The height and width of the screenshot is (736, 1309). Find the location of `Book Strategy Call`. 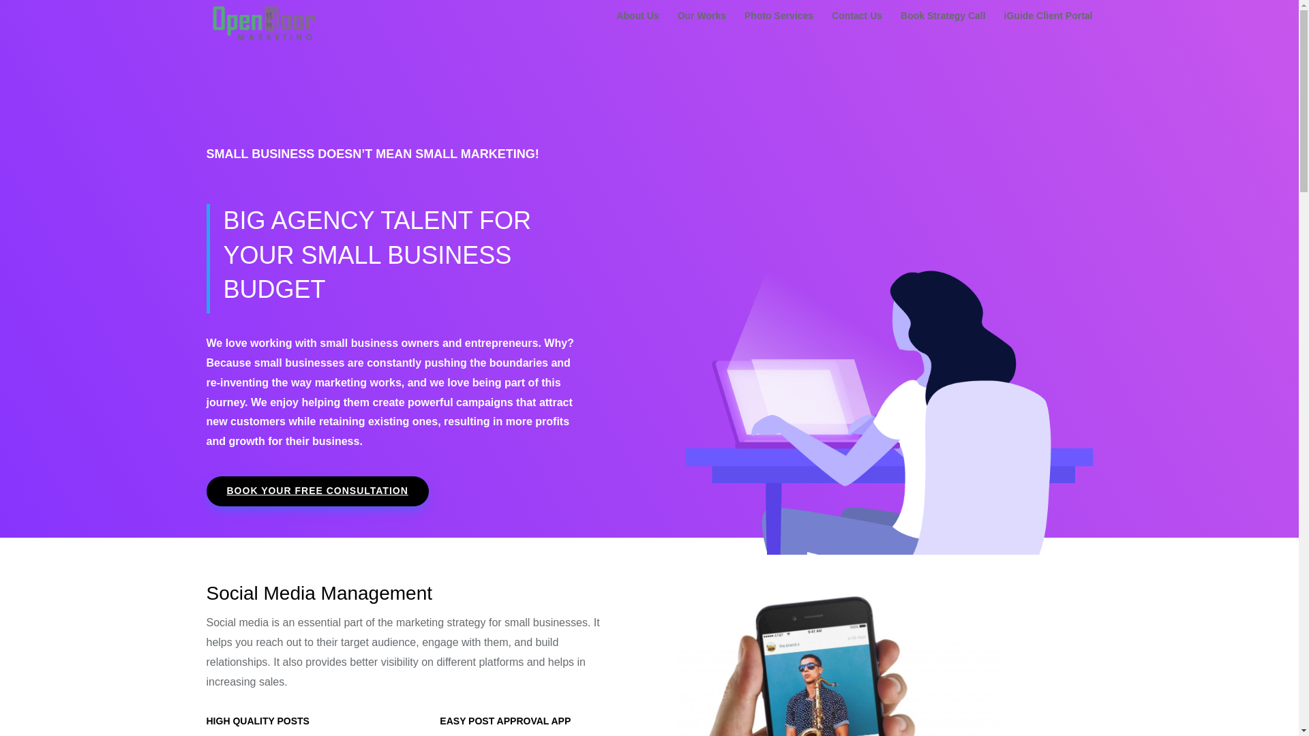

Book Strategy Call is located at coordinates (942, 29).